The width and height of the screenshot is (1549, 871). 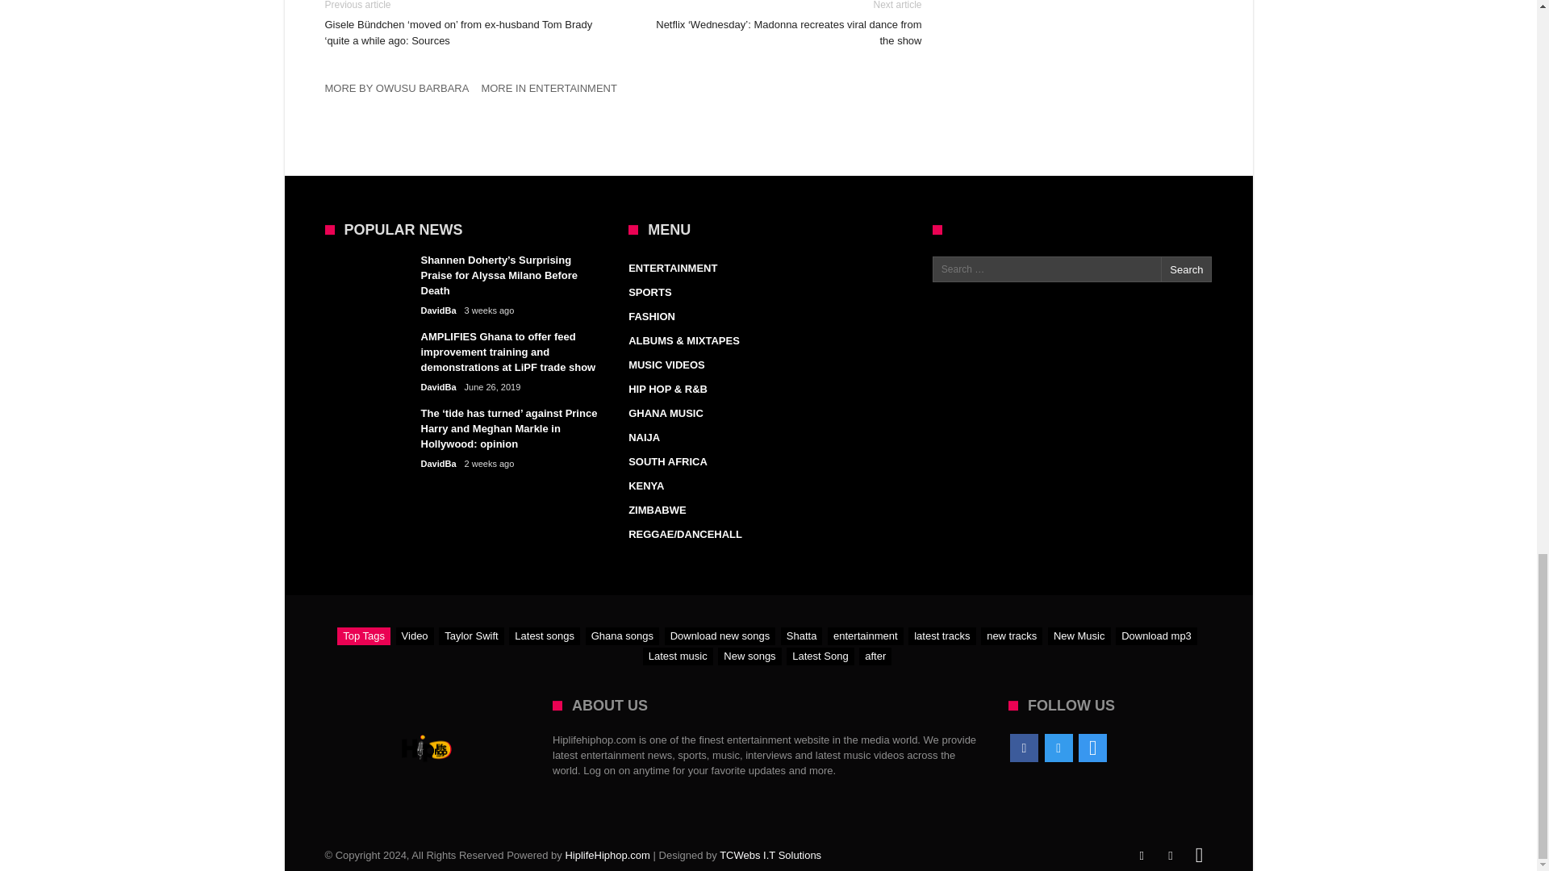 I want to click on Posts by DavidBa, so click(x=439, y=465).